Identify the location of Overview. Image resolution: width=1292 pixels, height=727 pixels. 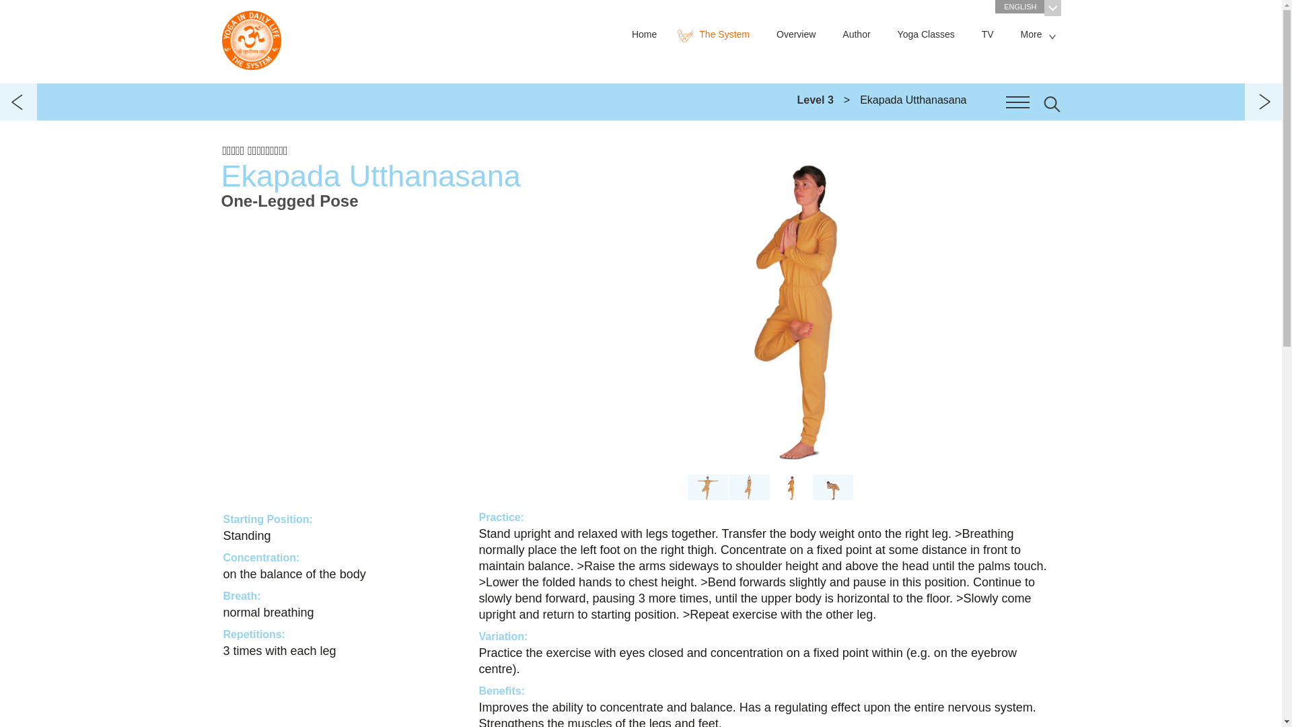
(795, 34).